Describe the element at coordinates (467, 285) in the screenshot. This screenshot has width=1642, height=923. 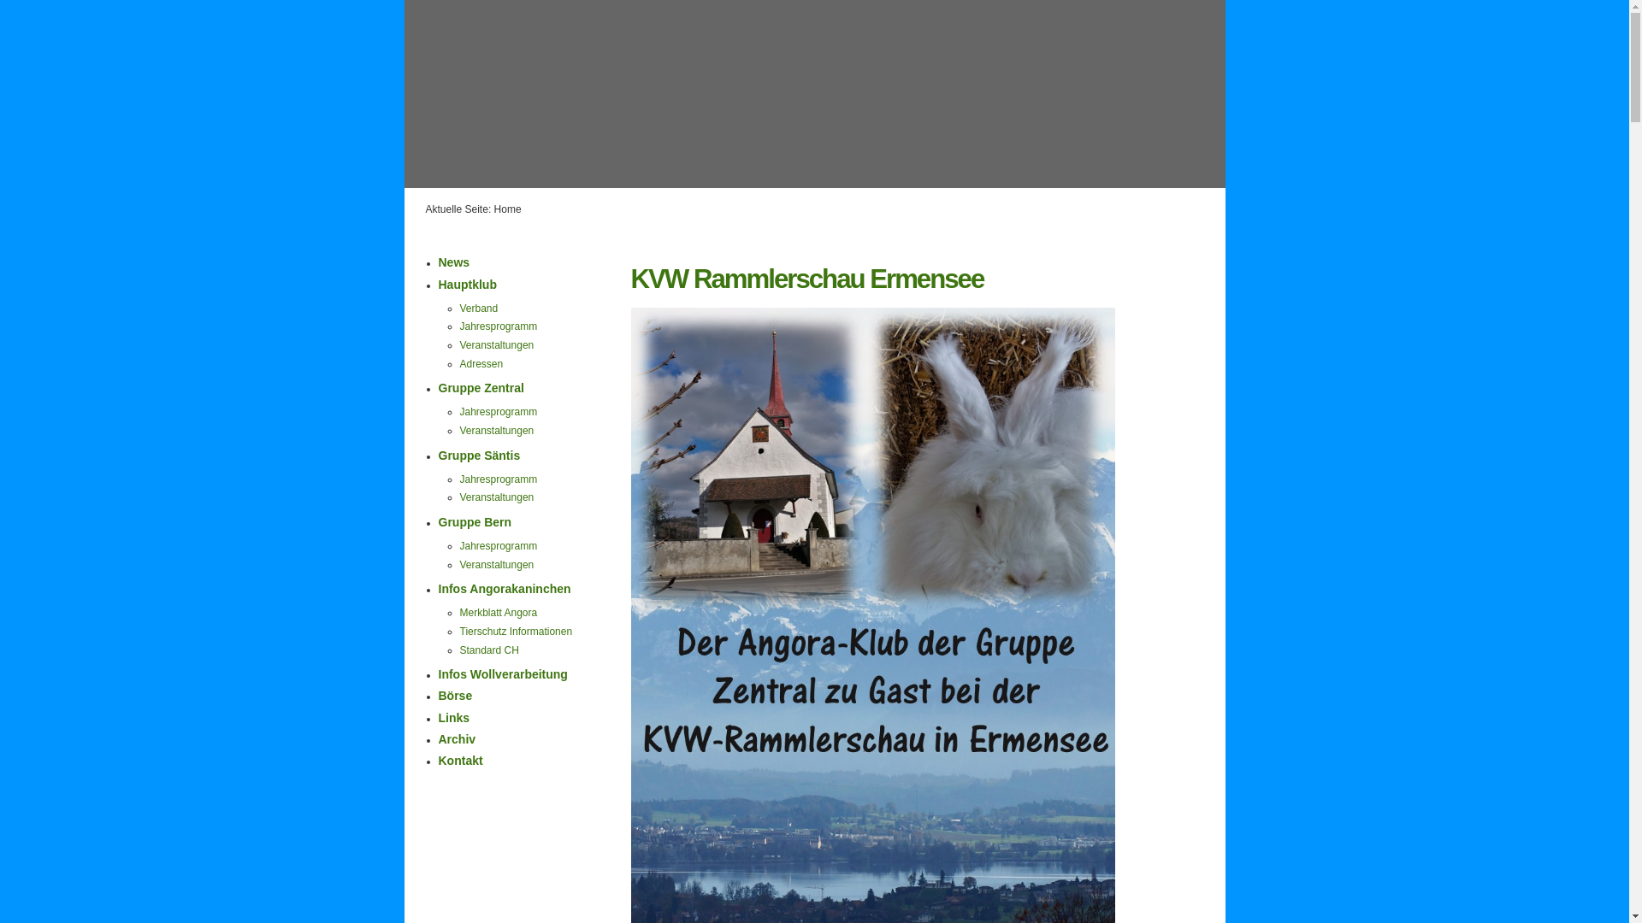
I see `Hauptklub` at that location.